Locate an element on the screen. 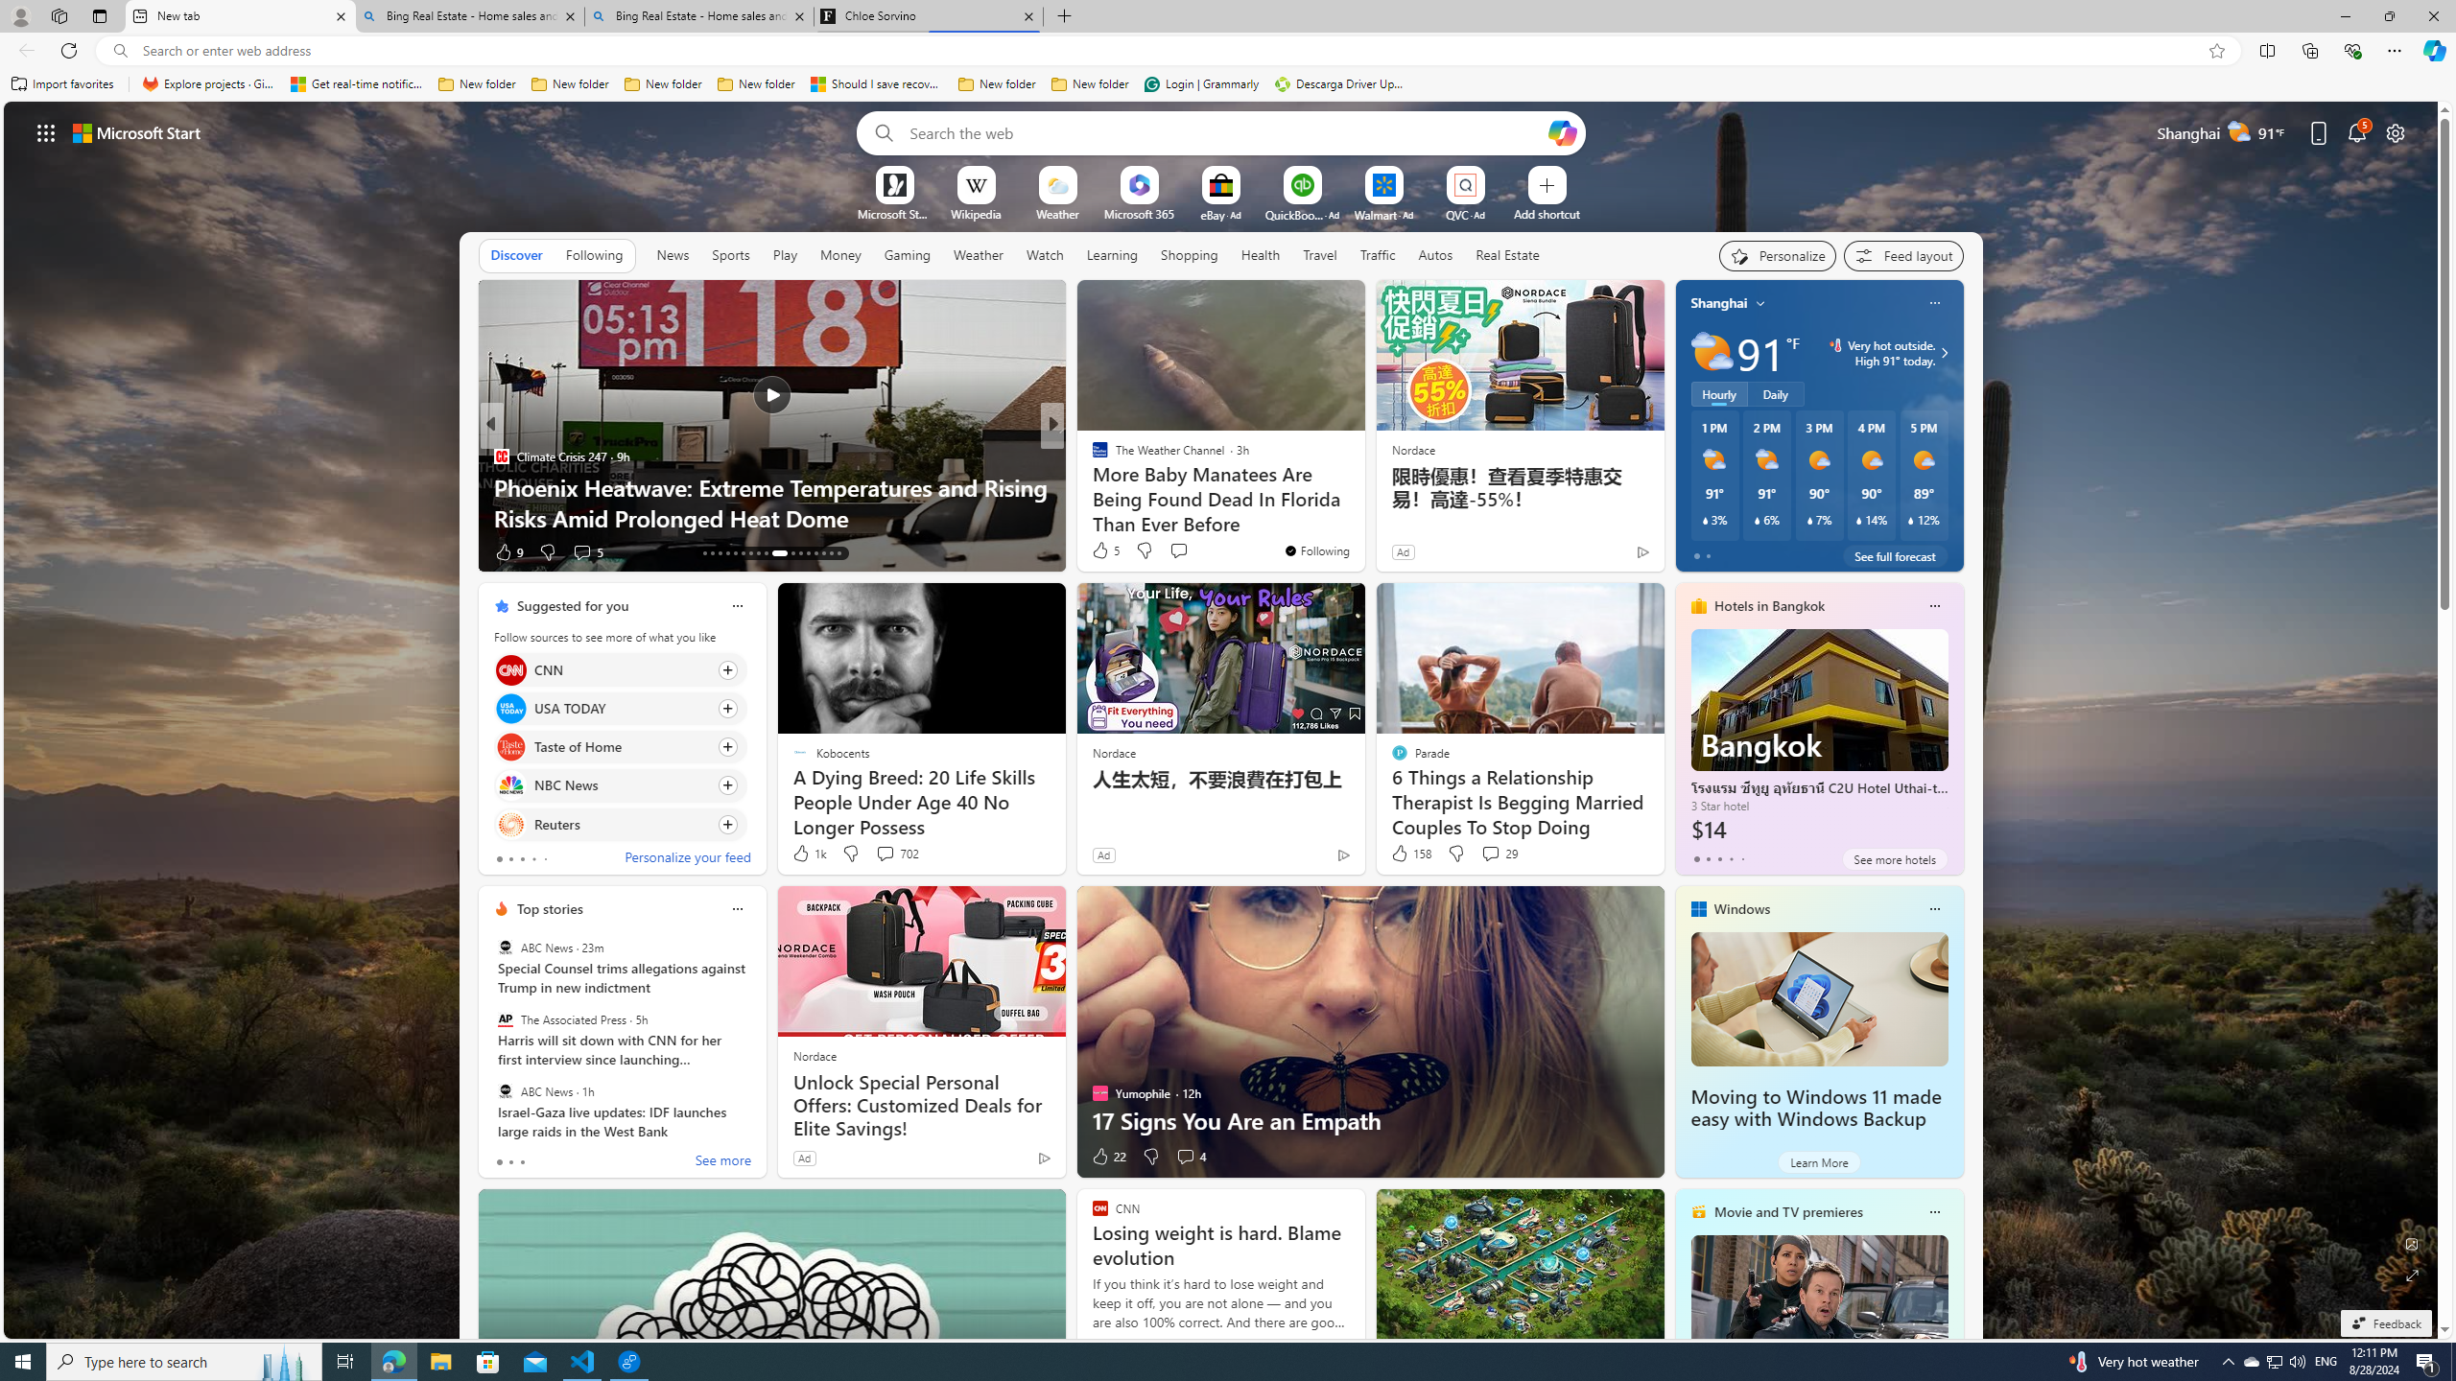 The height and width of the screenshot is (1381, 2456). Login | Grammarly is located at coordinates (1201, 84).